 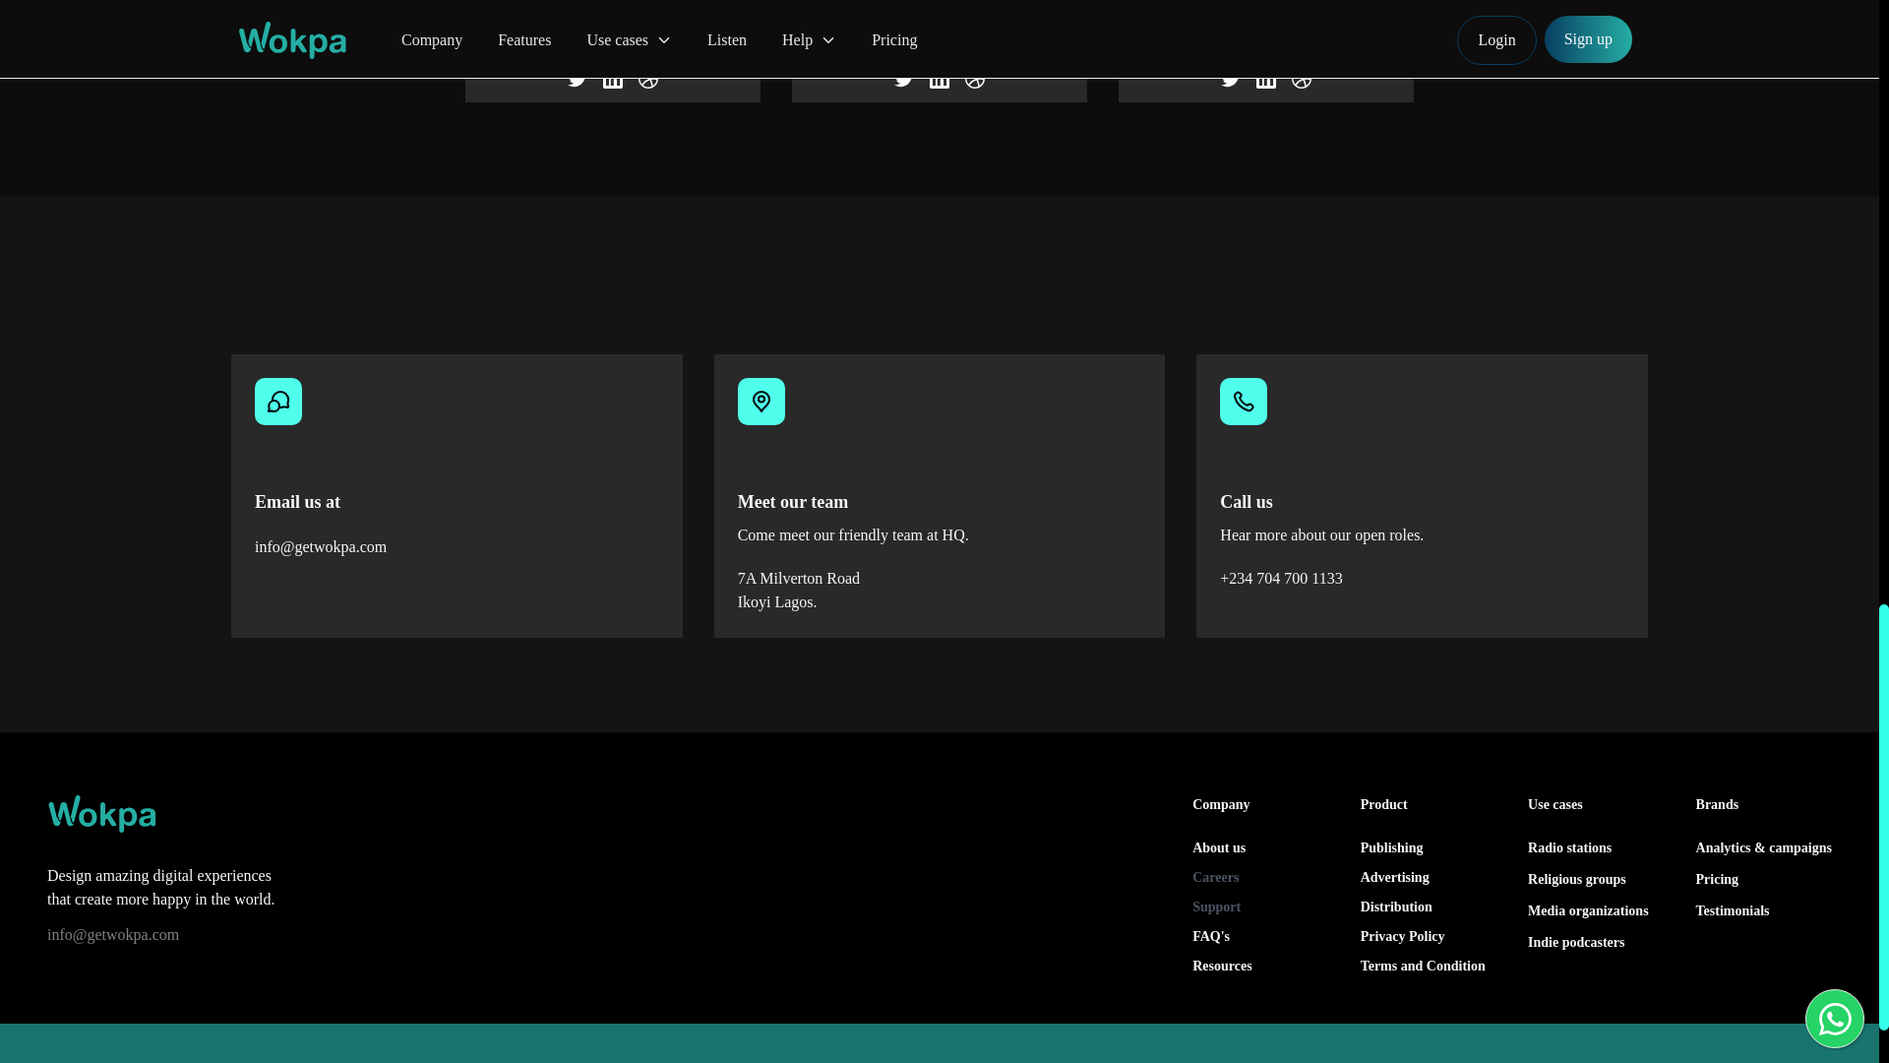 What do you see at coordinates (1569, 848) in the screenshot?
I see `Radio stations` at bounding box center [1569, 848].